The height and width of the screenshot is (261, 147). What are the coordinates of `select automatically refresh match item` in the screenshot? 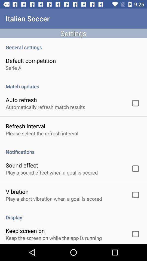 It's located at (45, 107).